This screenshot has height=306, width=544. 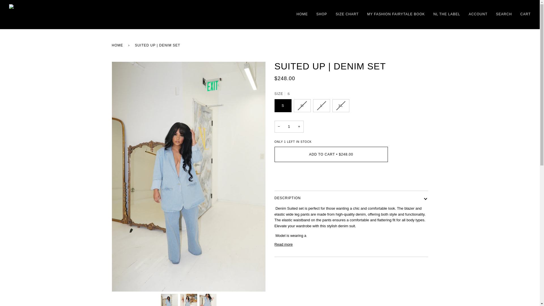 I want to click on Back to the frontpage, so click(x=118, y=45).